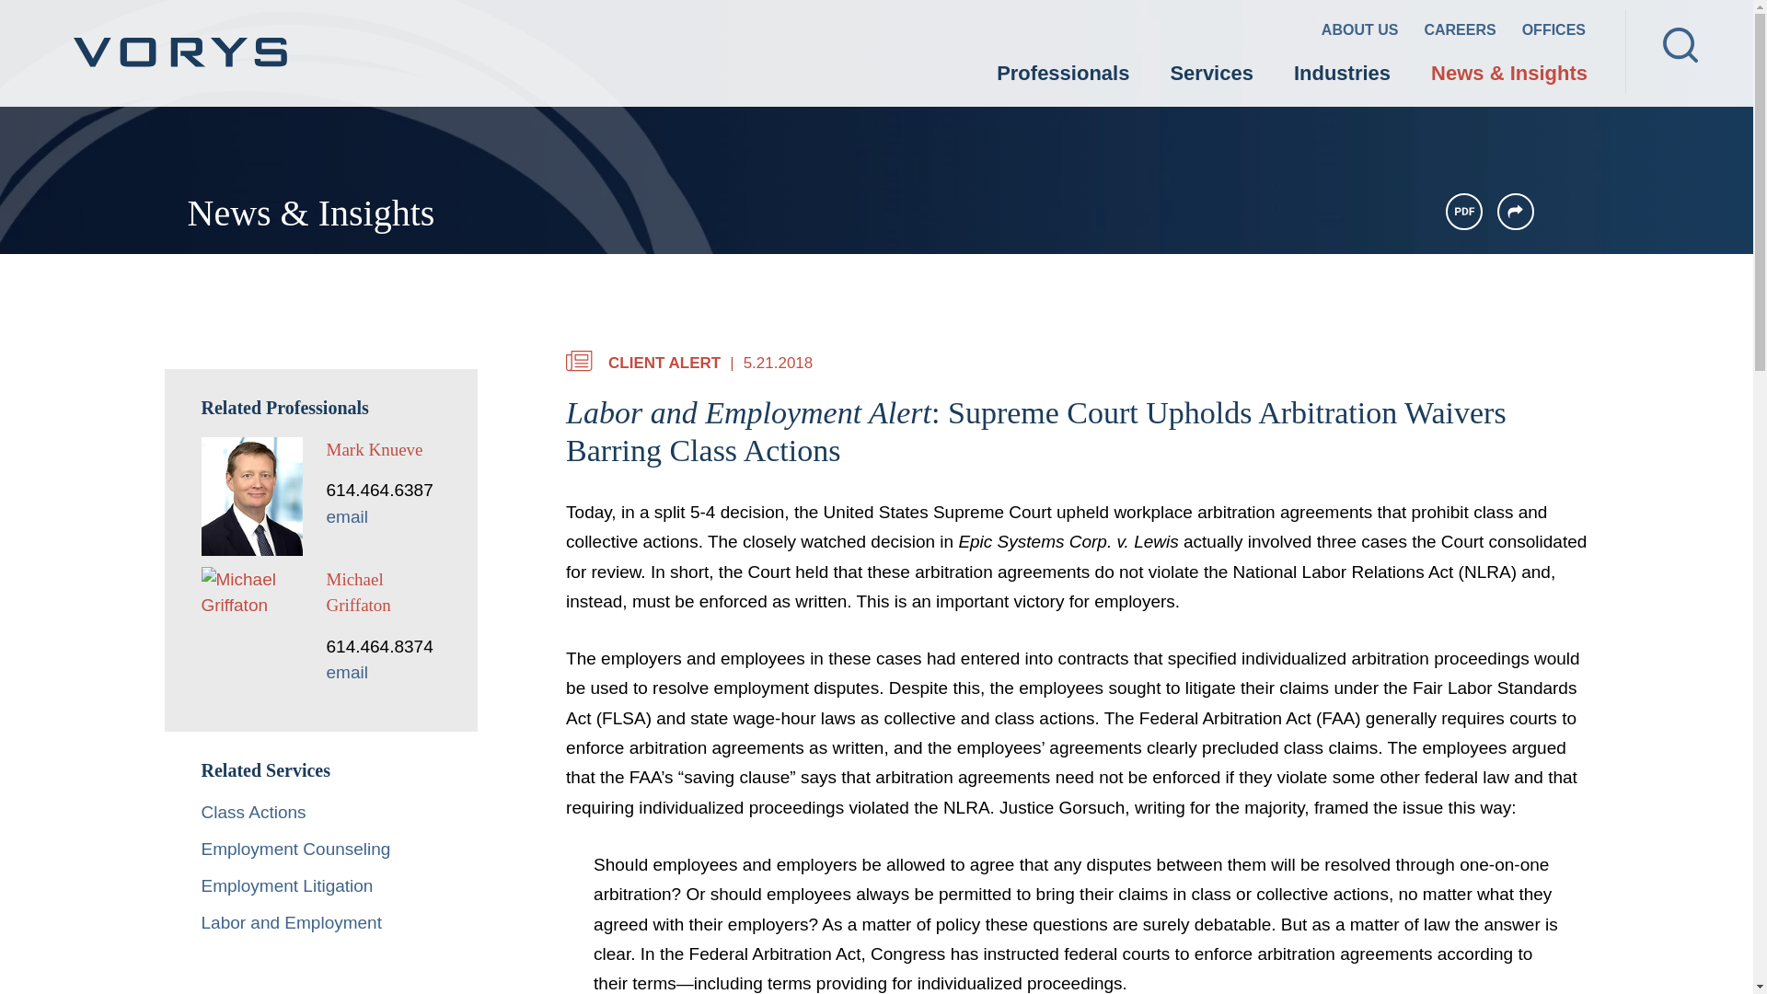 The image size is (1767, 994). Describe the element at coordinates (1553, 33) in the screenshot. I see `OFFICES` at that location.